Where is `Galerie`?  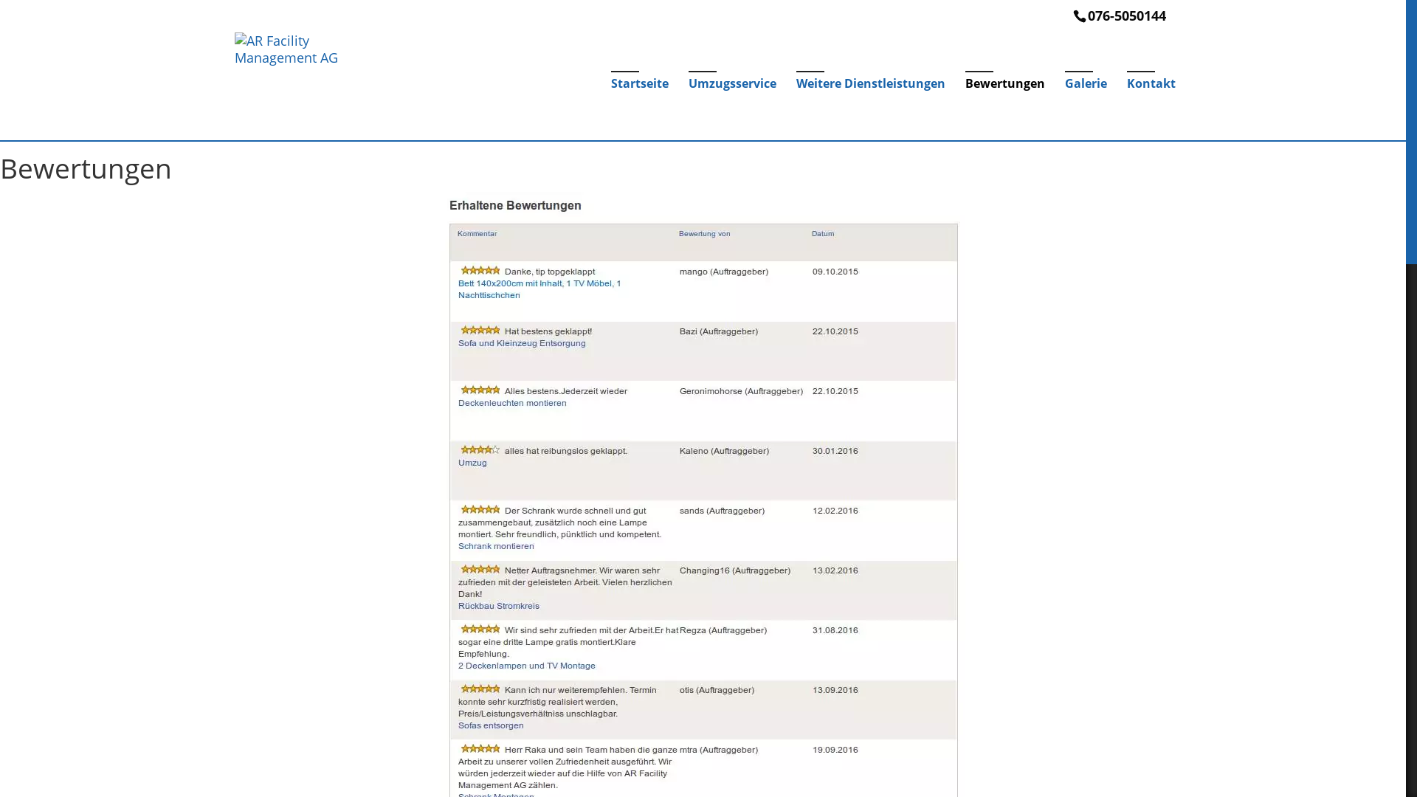
Galerie is located at coordinates (1085, 109).